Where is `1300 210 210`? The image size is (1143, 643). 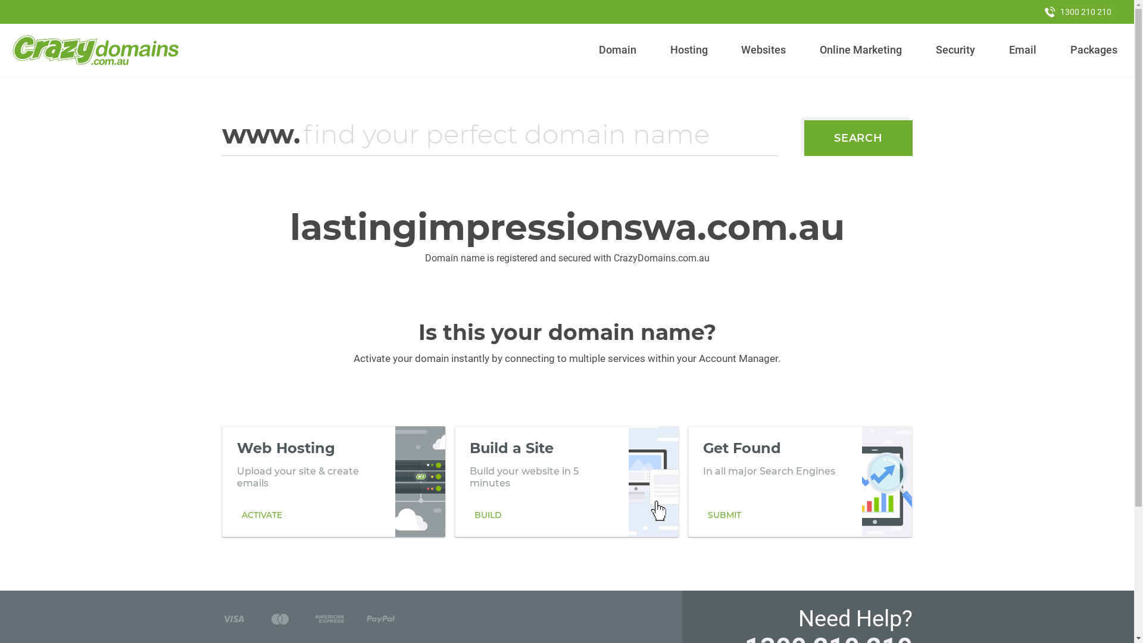 1300 210 210 is located at coordinates (1078, 12).